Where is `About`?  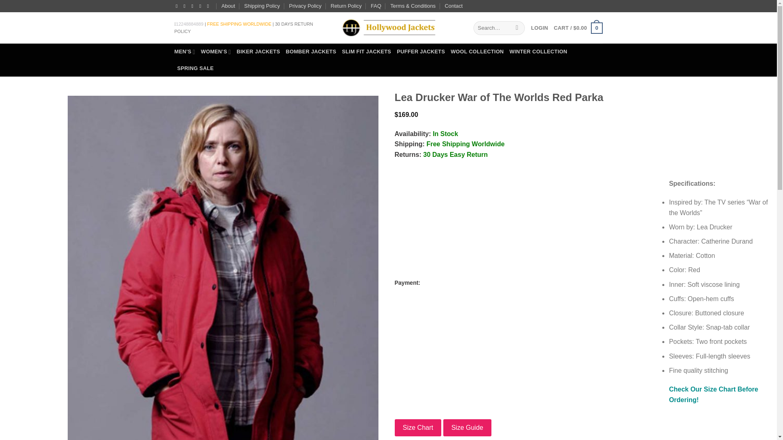 About is located at coordinates (228, 6).